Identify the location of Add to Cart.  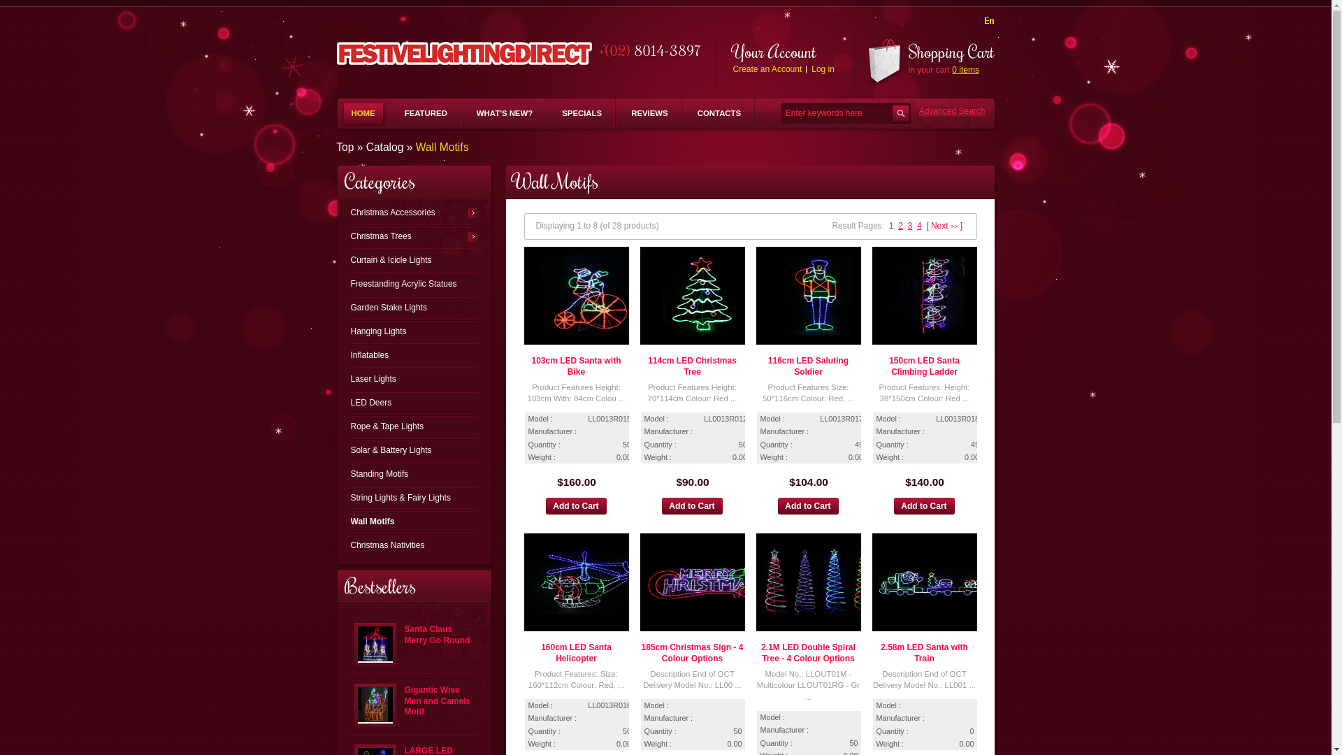
(924, 506).